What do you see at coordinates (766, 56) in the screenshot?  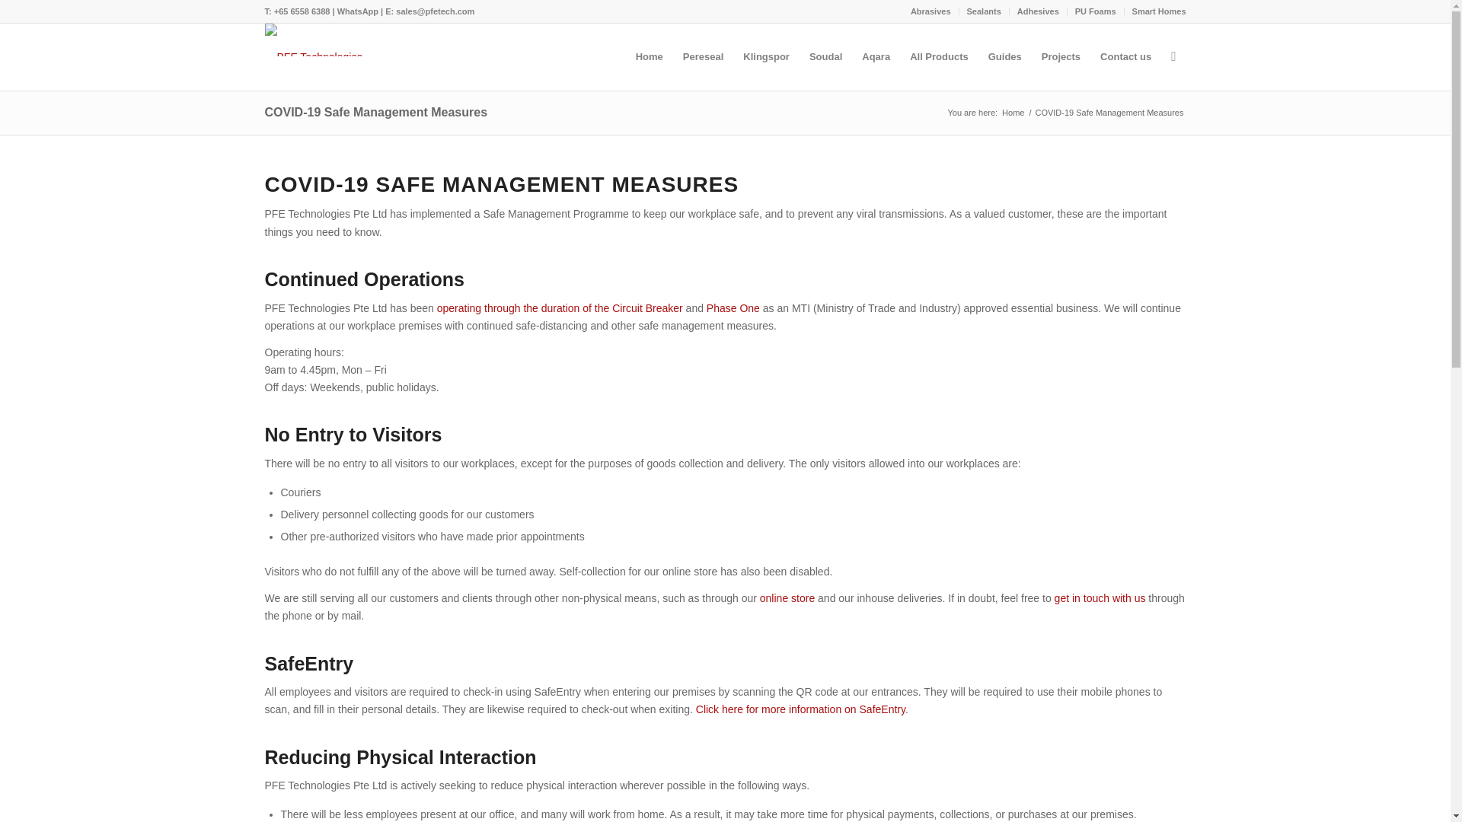 I see `Klingspor` at bounding box center [766, 56].